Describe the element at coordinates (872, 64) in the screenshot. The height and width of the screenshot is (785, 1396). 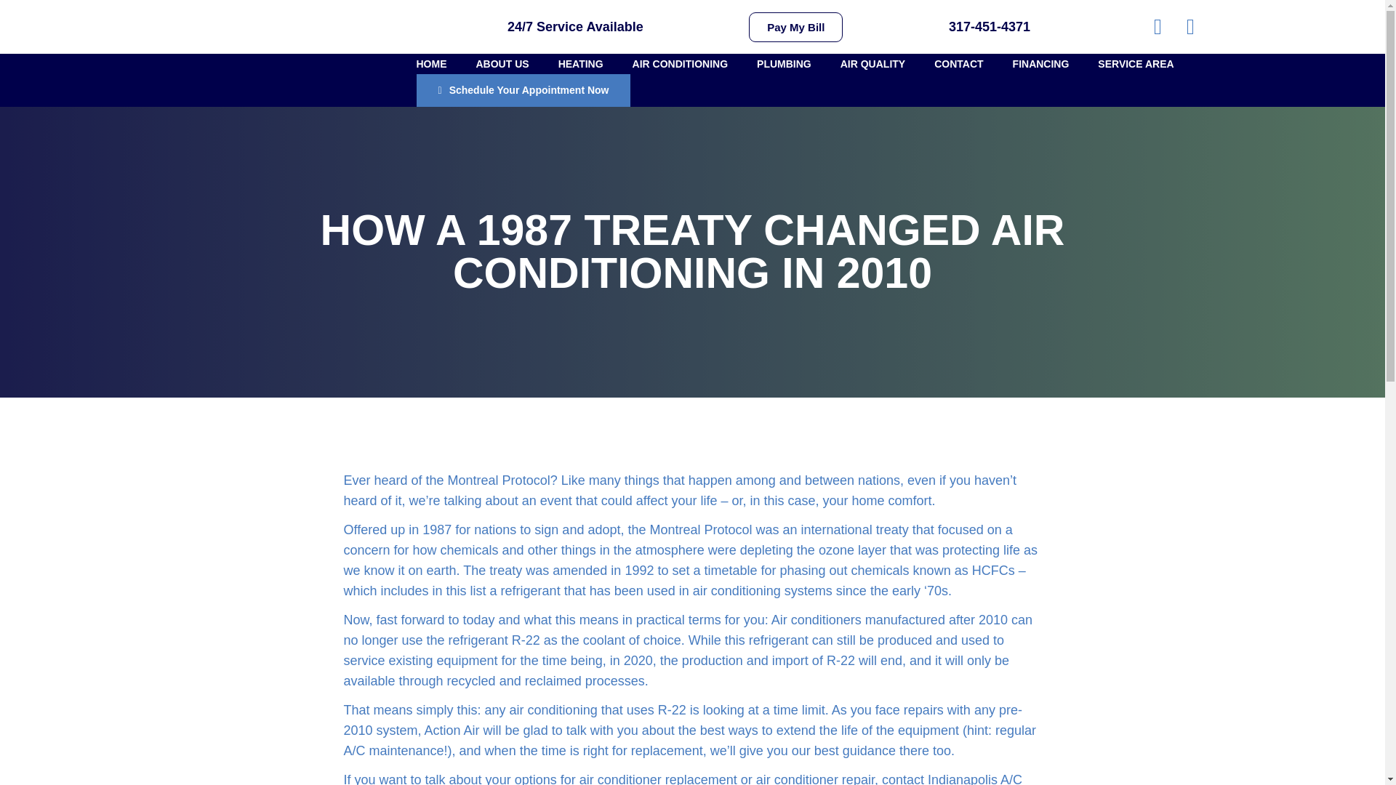
I see `AIR QUALITY` at that location.